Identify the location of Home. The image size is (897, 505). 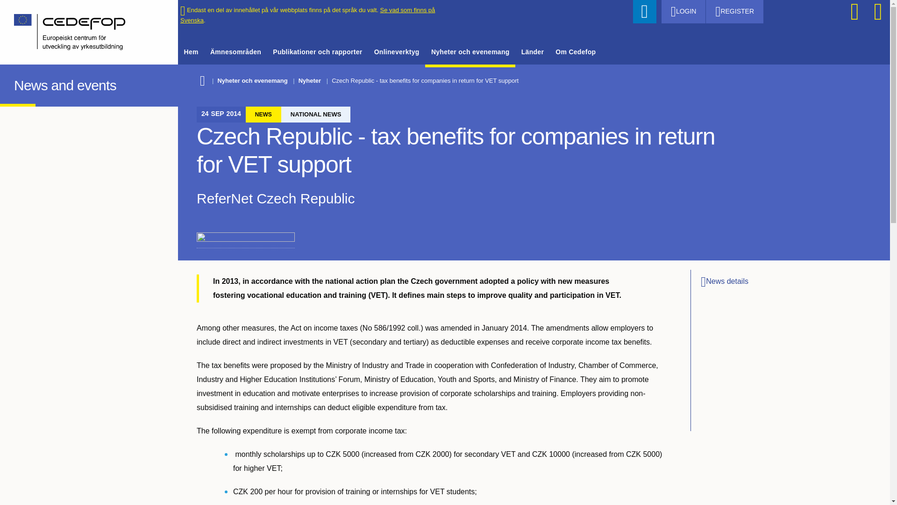
(22, 83).